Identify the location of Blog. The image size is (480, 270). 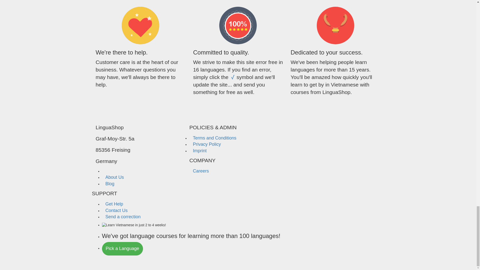
(110, 183).